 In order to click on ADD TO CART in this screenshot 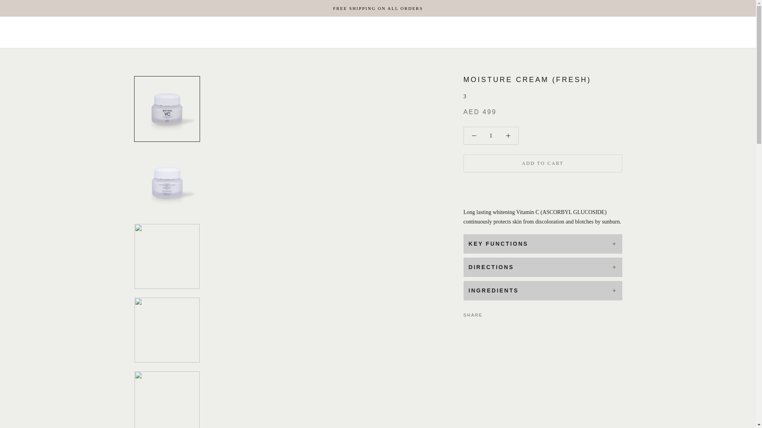, I will do `click(543, 163)`.